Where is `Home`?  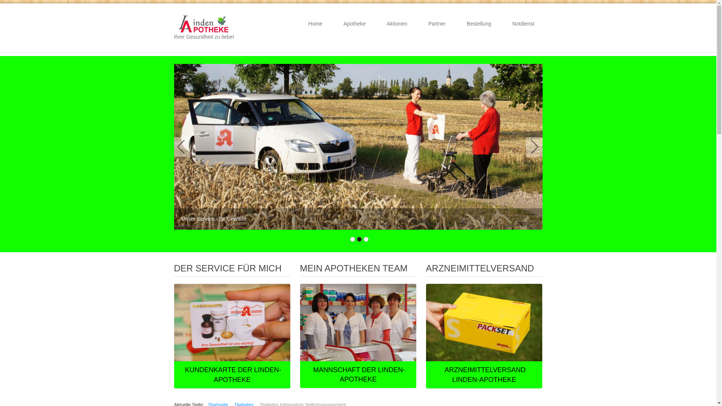
Home is located at coordinates (315, 24).